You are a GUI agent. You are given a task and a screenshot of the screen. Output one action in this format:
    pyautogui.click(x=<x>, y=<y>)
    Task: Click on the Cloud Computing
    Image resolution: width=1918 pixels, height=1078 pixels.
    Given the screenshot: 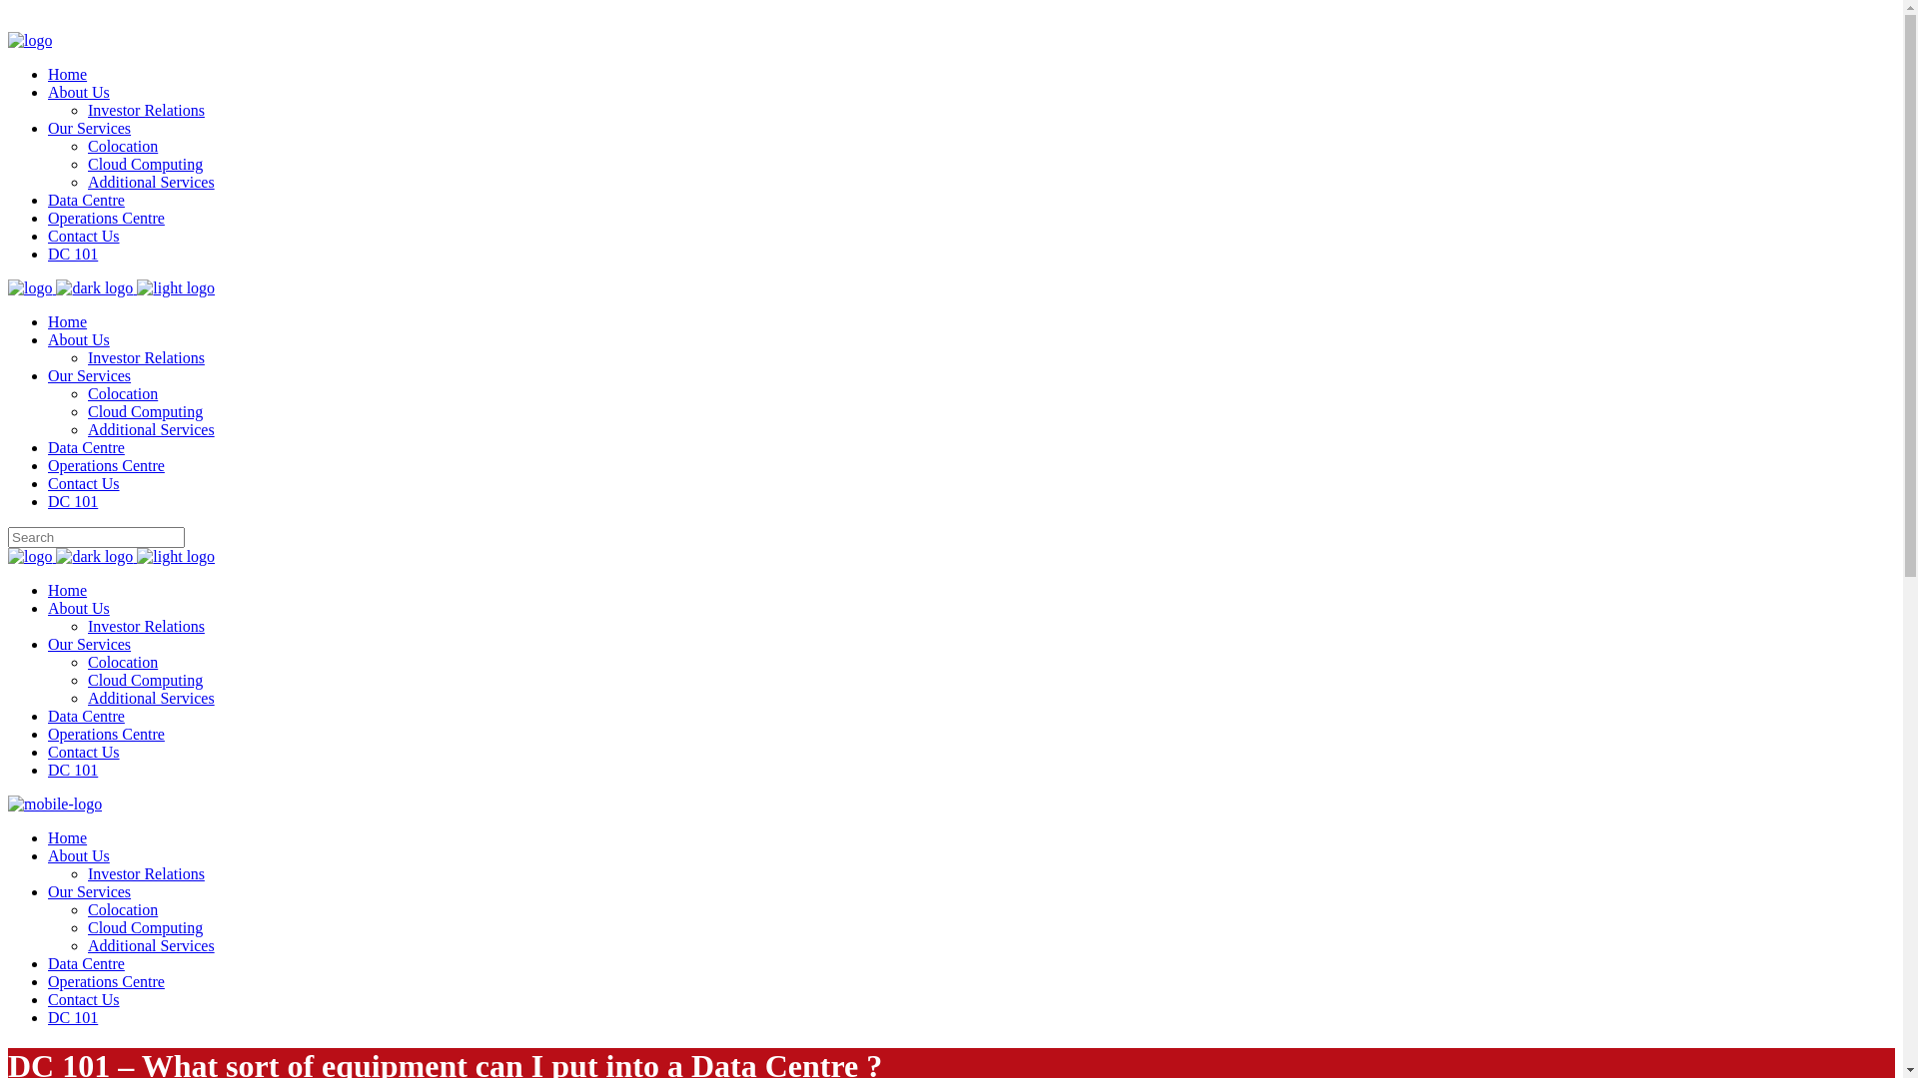 What is the action you would take?
    pyautogui.click(x=146, y=164)
    